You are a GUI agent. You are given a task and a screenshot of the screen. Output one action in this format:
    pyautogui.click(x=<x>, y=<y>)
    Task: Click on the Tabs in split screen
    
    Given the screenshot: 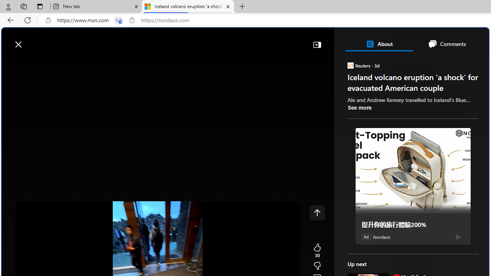 What is the action you would take?
    pyautogui.click(x=118, y=20)
    